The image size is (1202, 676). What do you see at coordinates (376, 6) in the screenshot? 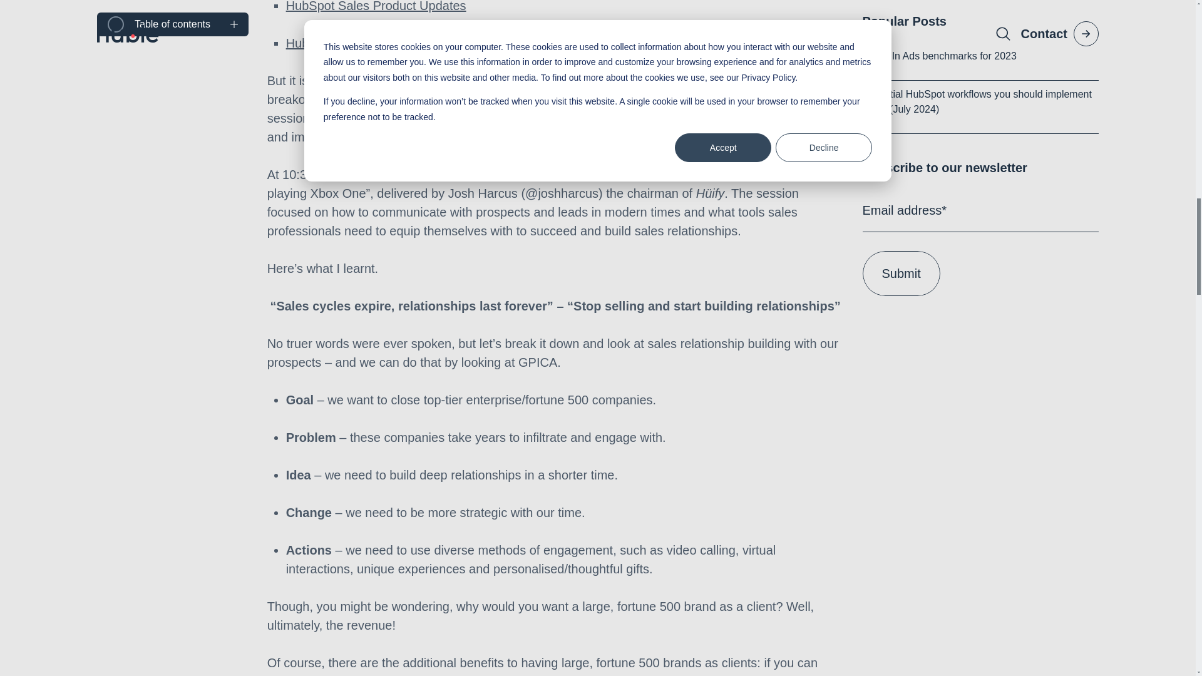
I see `HubSpot Sales Product Updates` at bounding box center [376, 6].